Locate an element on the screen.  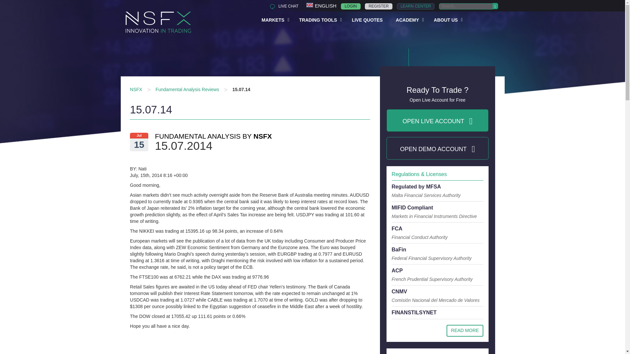
TRADING TOOLS is located at coordinates (319, 19).